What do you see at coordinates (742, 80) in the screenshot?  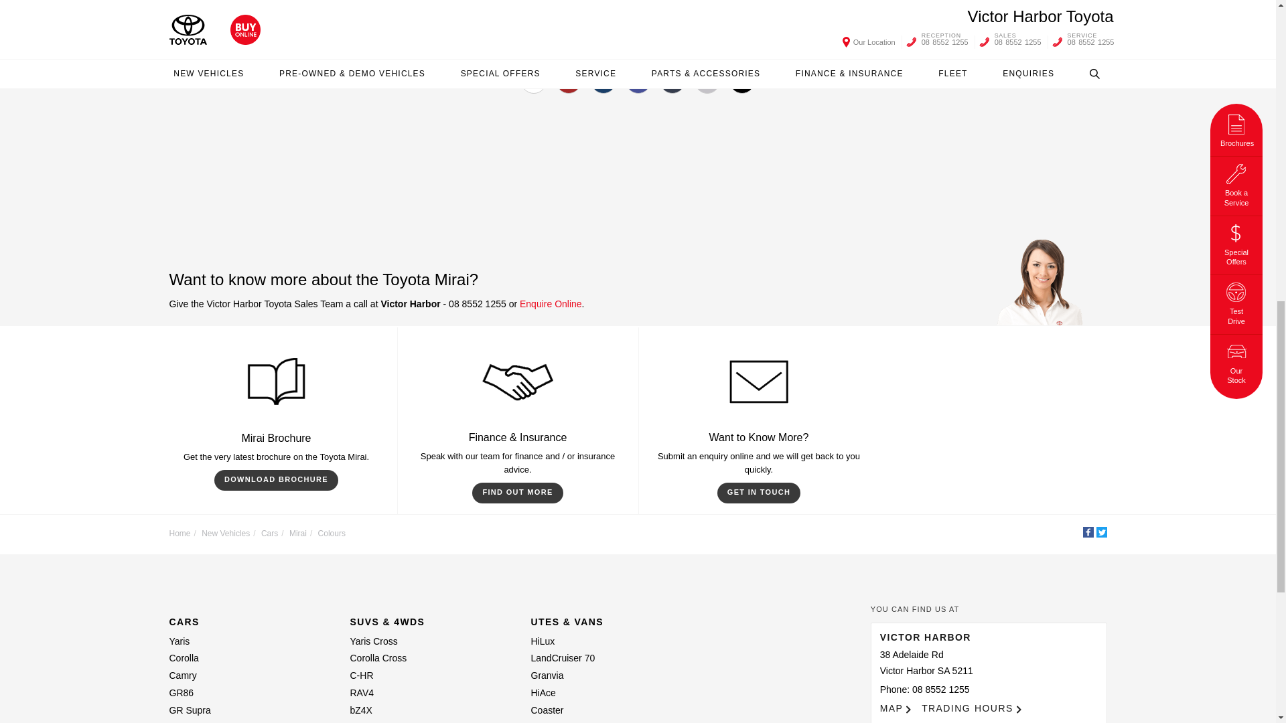 I see `Tarmac Black` at bounding box center [742, 80].